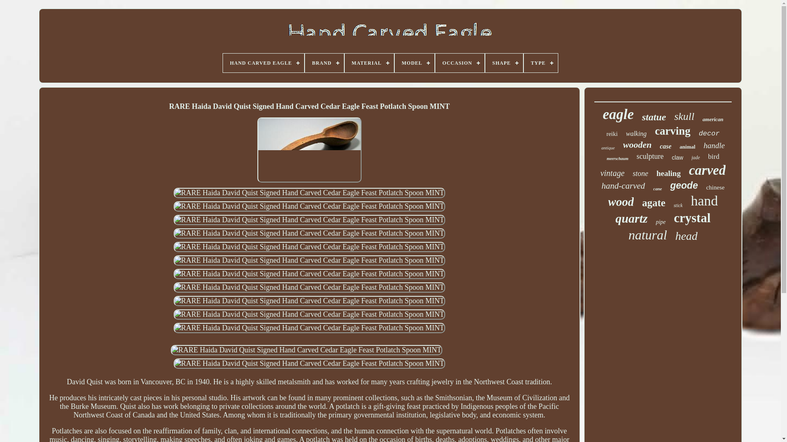 Image resolution: width=787 pixels, height=442 pixels. What do you see at coordinates (263, 63) in the screenshot?
I see `HAND CARVED EAGLE` at bounding box center [263, 63].